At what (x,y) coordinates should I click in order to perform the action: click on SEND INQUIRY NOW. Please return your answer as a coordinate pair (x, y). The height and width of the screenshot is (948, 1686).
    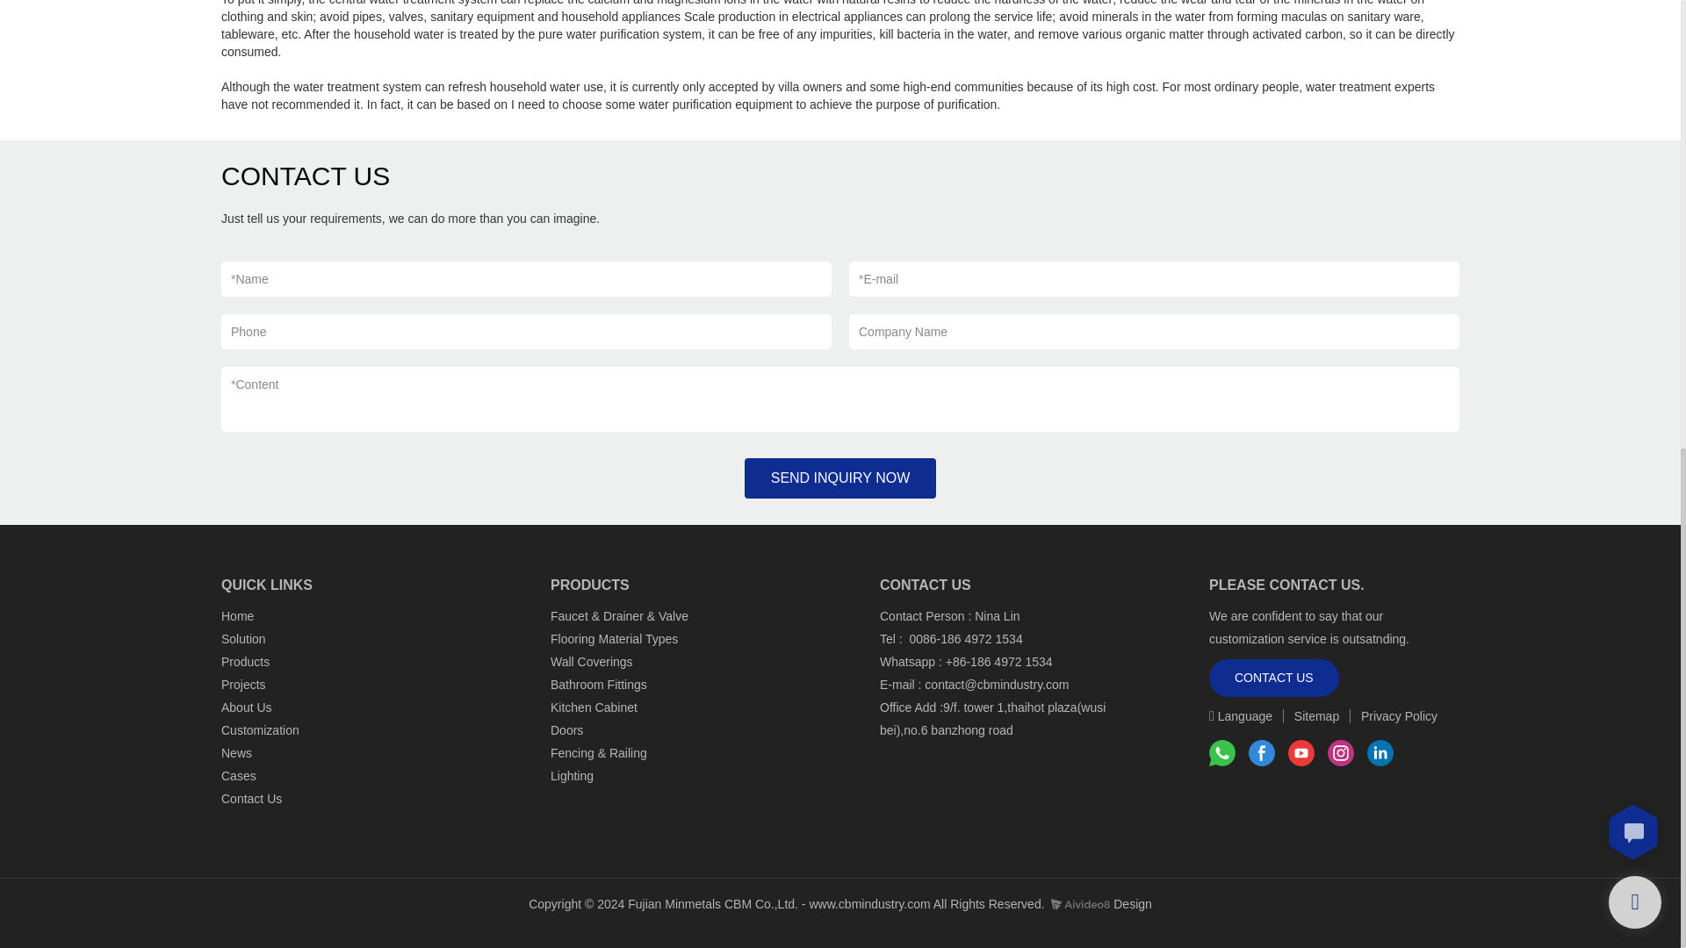
    Looking at the image, I should click on (841, 478).